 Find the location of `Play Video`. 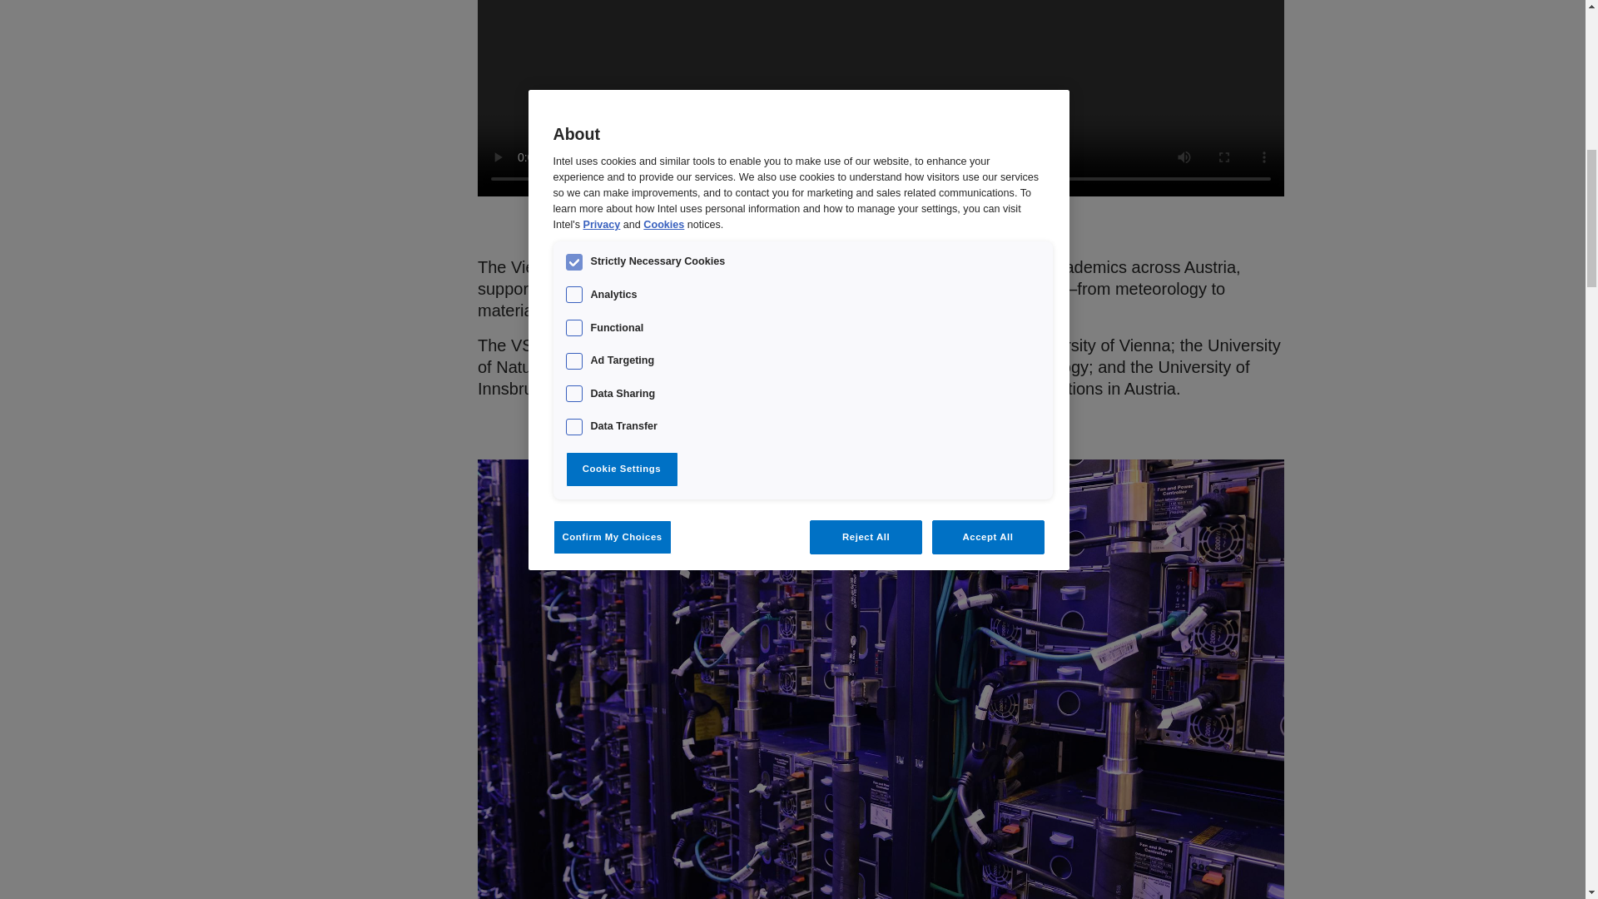

Play Video is located at coordinates (881, 3).